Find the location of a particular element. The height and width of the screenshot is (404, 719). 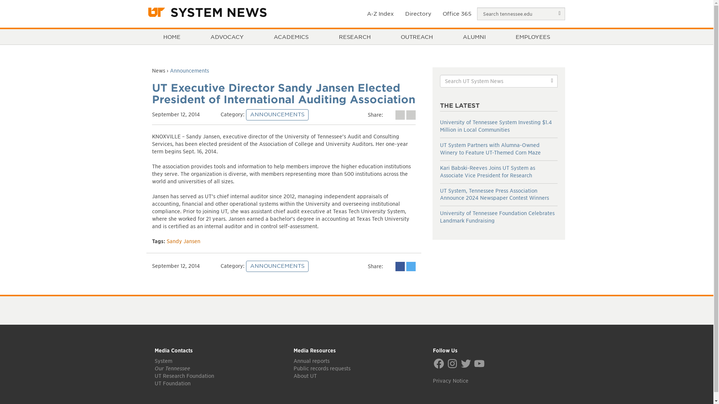

Academics is located at coordinates (291, 37).